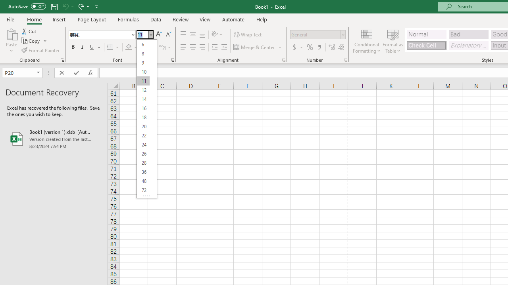 The height and width of the screenshot is (285, 508). I want to click on Bottom Align, so click(202, 35).